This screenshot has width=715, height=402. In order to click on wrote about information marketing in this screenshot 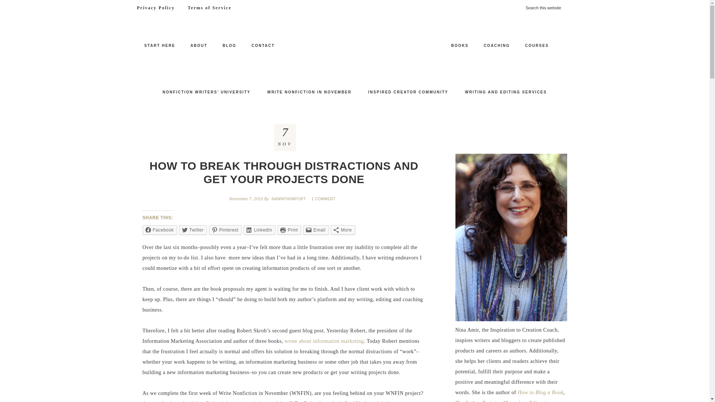, I will do `click(324, 341)`.